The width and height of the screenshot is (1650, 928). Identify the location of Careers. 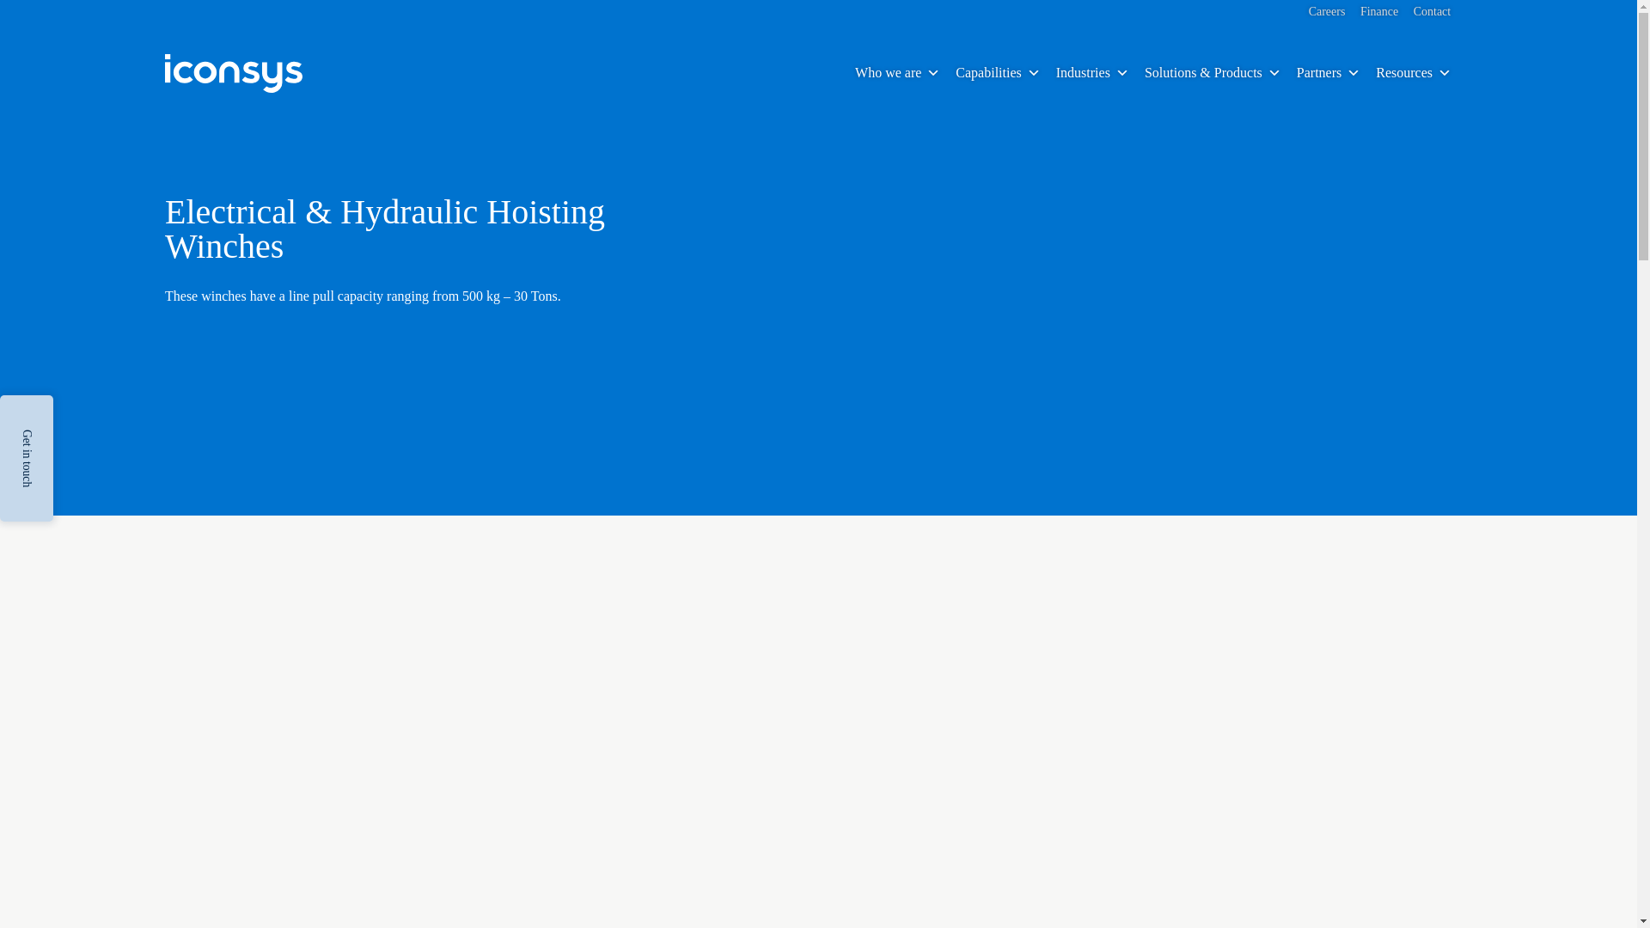
(1327, 11).